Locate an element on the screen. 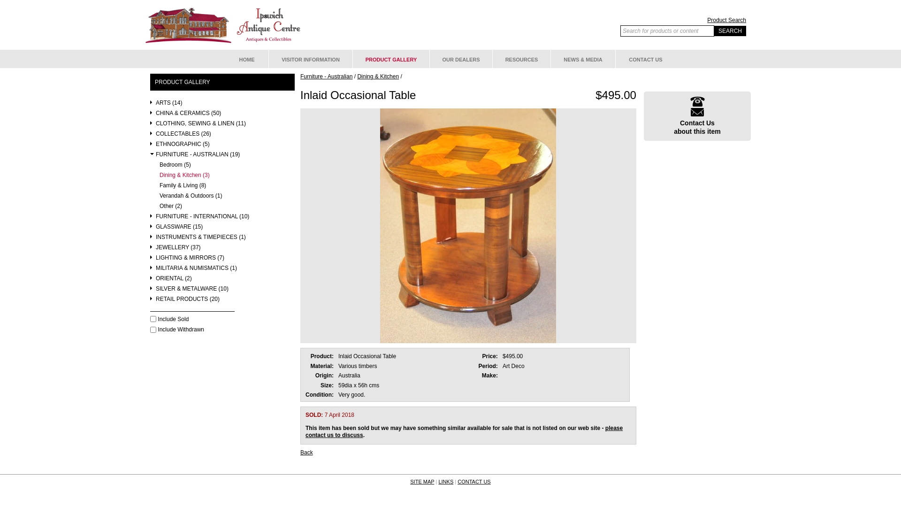 This screenshot has height=507, width=901. SILVER & METALWARE (10) is located at coordinates (222, 291).